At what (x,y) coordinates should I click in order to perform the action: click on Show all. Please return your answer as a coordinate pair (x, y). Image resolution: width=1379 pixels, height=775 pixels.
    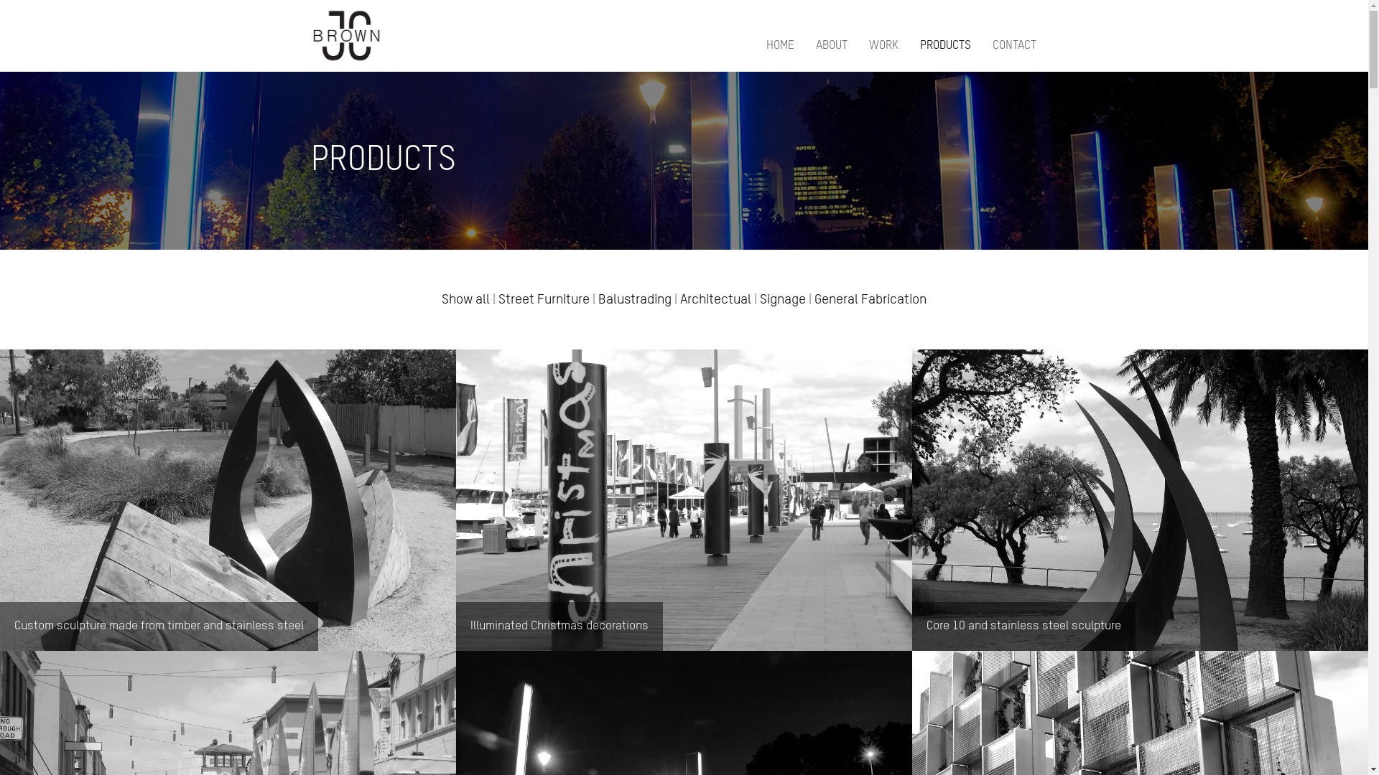
    Looking at the image, I should click on (465, 300).